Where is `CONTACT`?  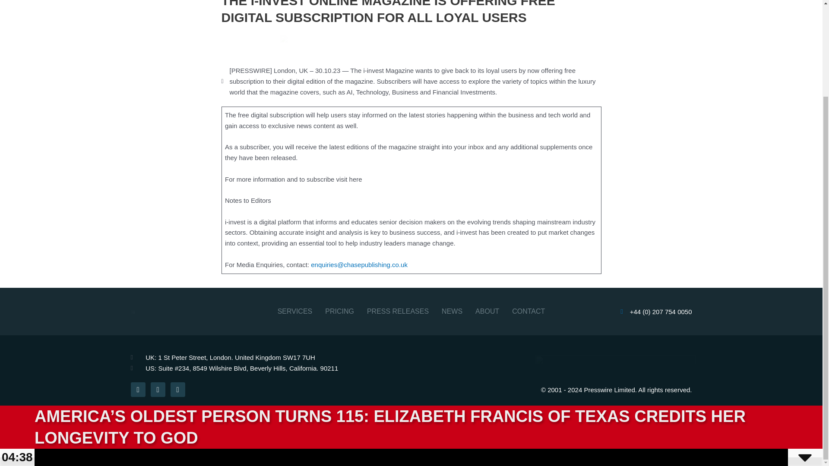
CONTACT is located at coordinates (528, 312).